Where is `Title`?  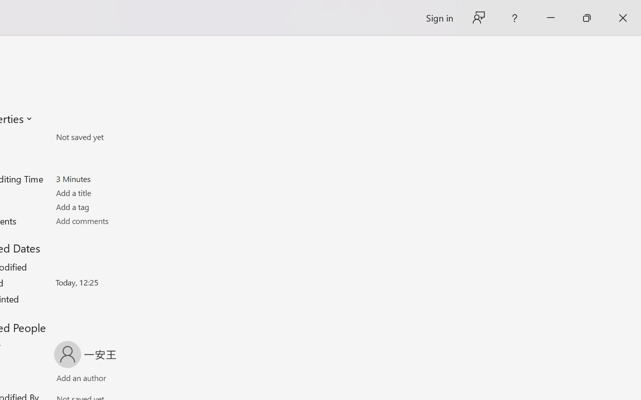 Title is located at coordinates (114, 193).